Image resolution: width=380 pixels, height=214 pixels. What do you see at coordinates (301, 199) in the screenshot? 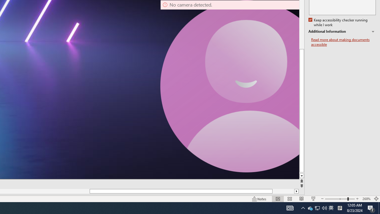
I see `Reading View` at bounding box center [301, 199].